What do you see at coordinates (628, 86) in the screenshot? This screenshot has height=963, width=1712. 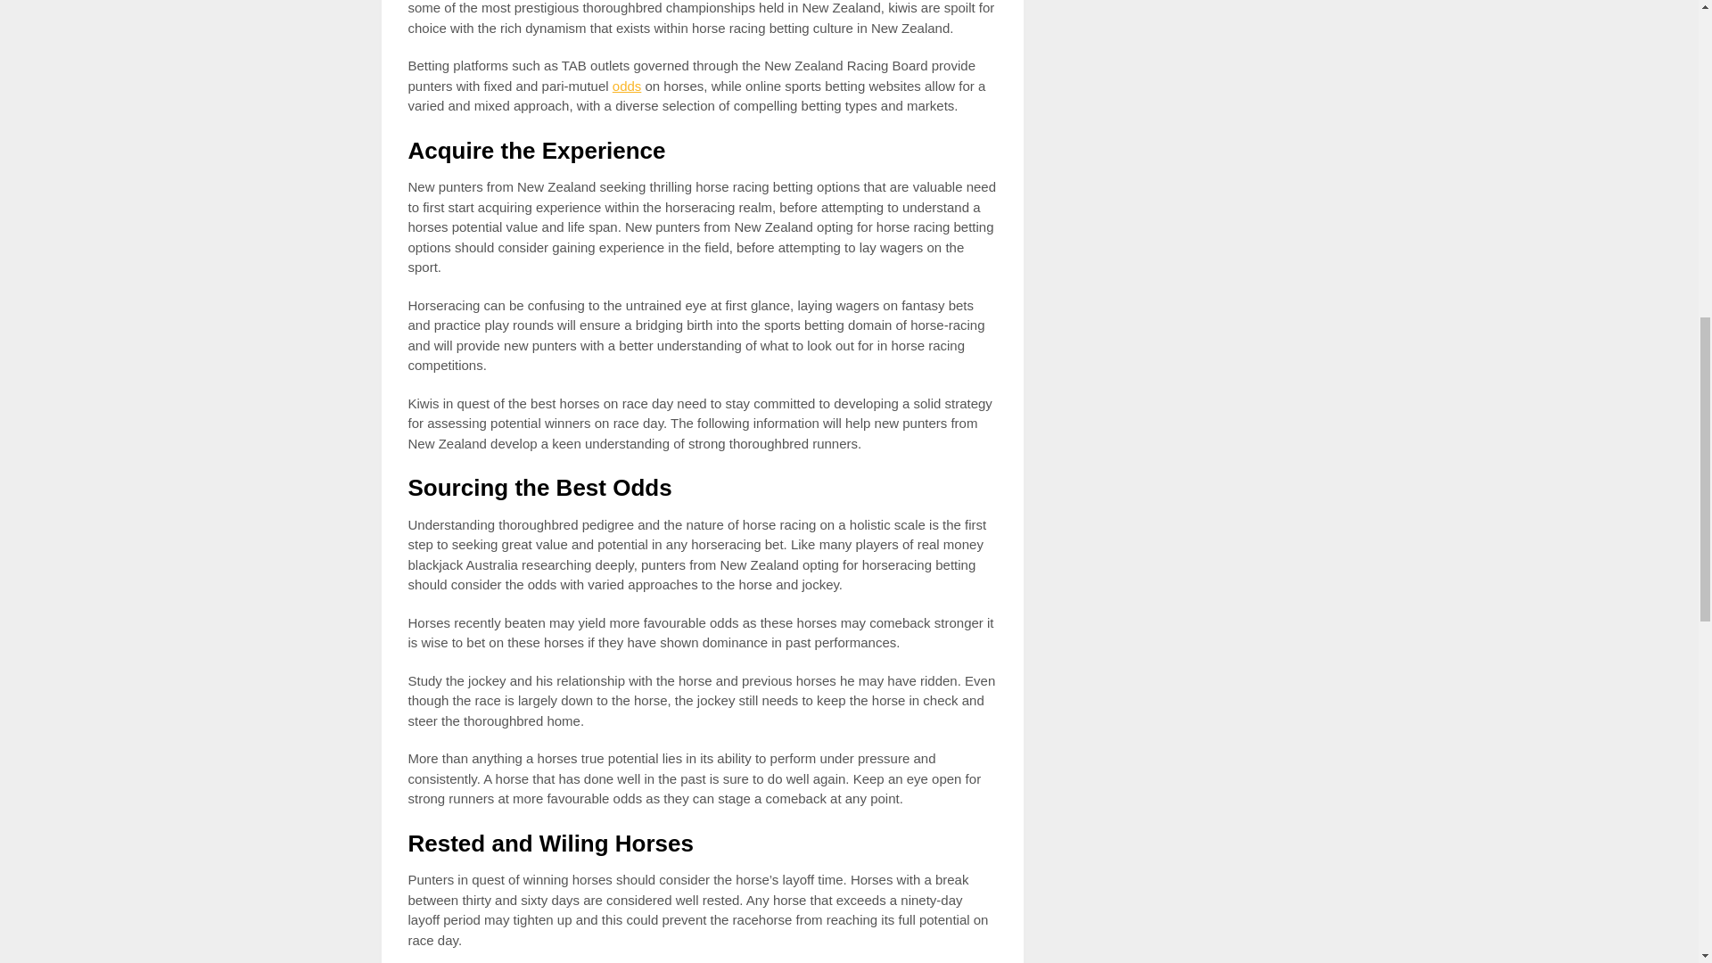 I see `odds` at bounding box center [628, 86].